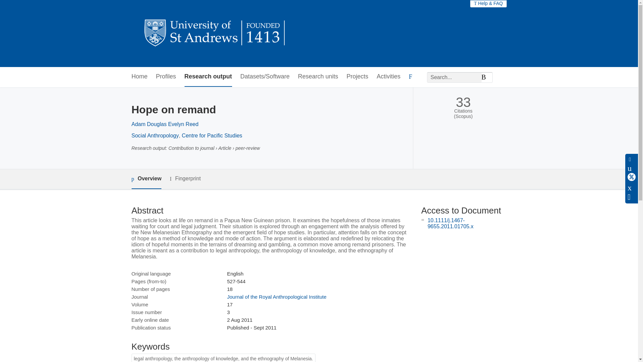 The image size is (643, 362). I want to click on Fingerprint, so click(185, 179).